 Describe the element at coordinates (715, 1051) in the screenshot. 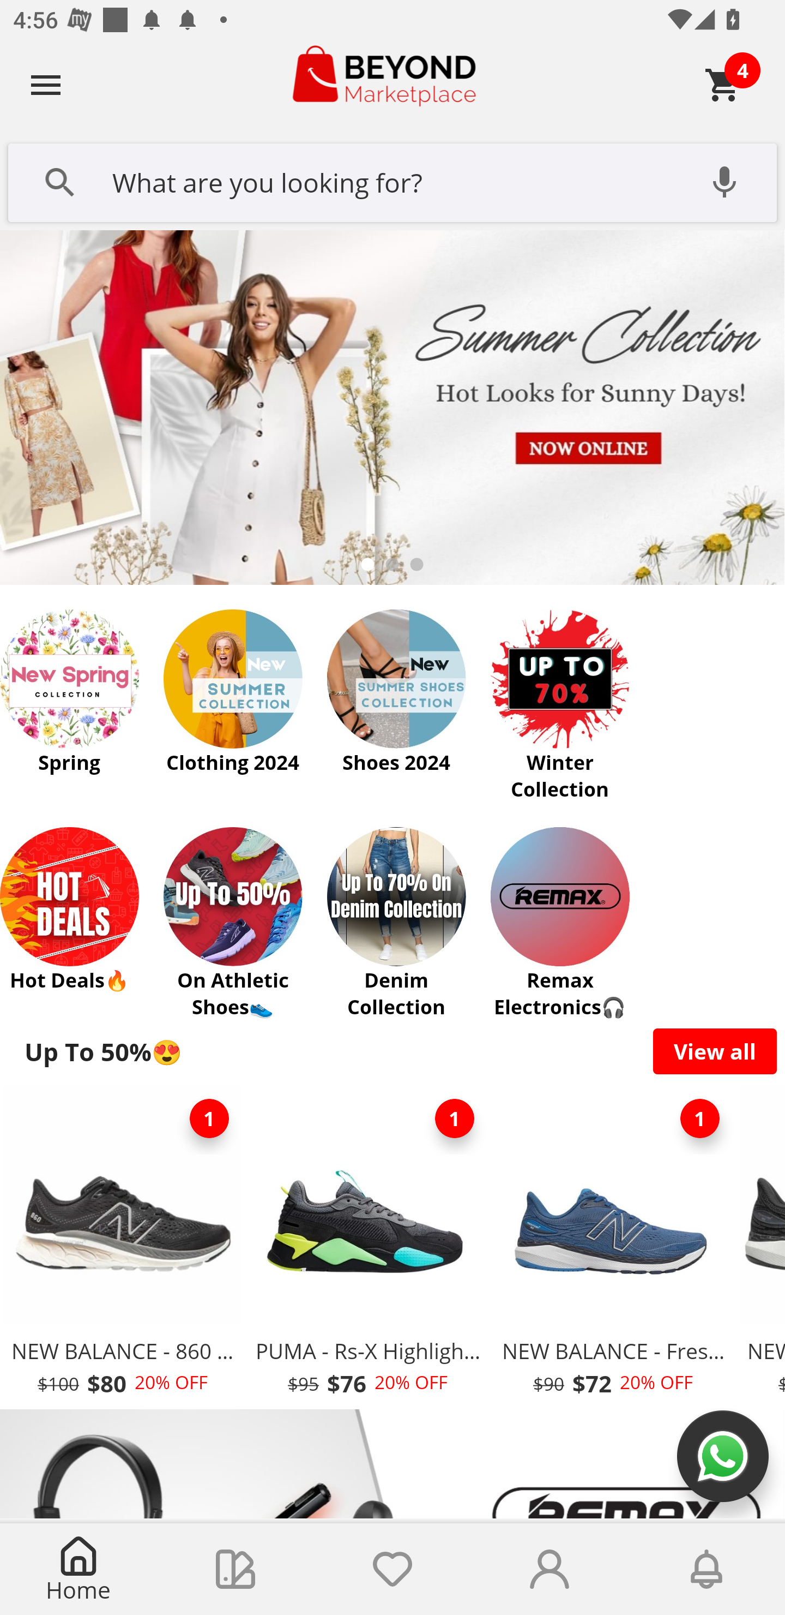

I see `View all` at that location.